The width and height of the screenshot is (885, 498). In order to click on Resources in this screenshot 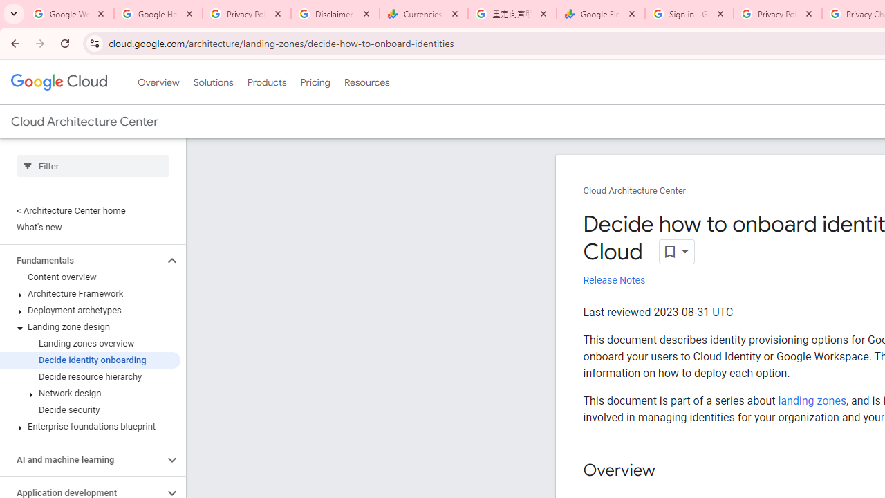, I will do `click(366, 82)`.